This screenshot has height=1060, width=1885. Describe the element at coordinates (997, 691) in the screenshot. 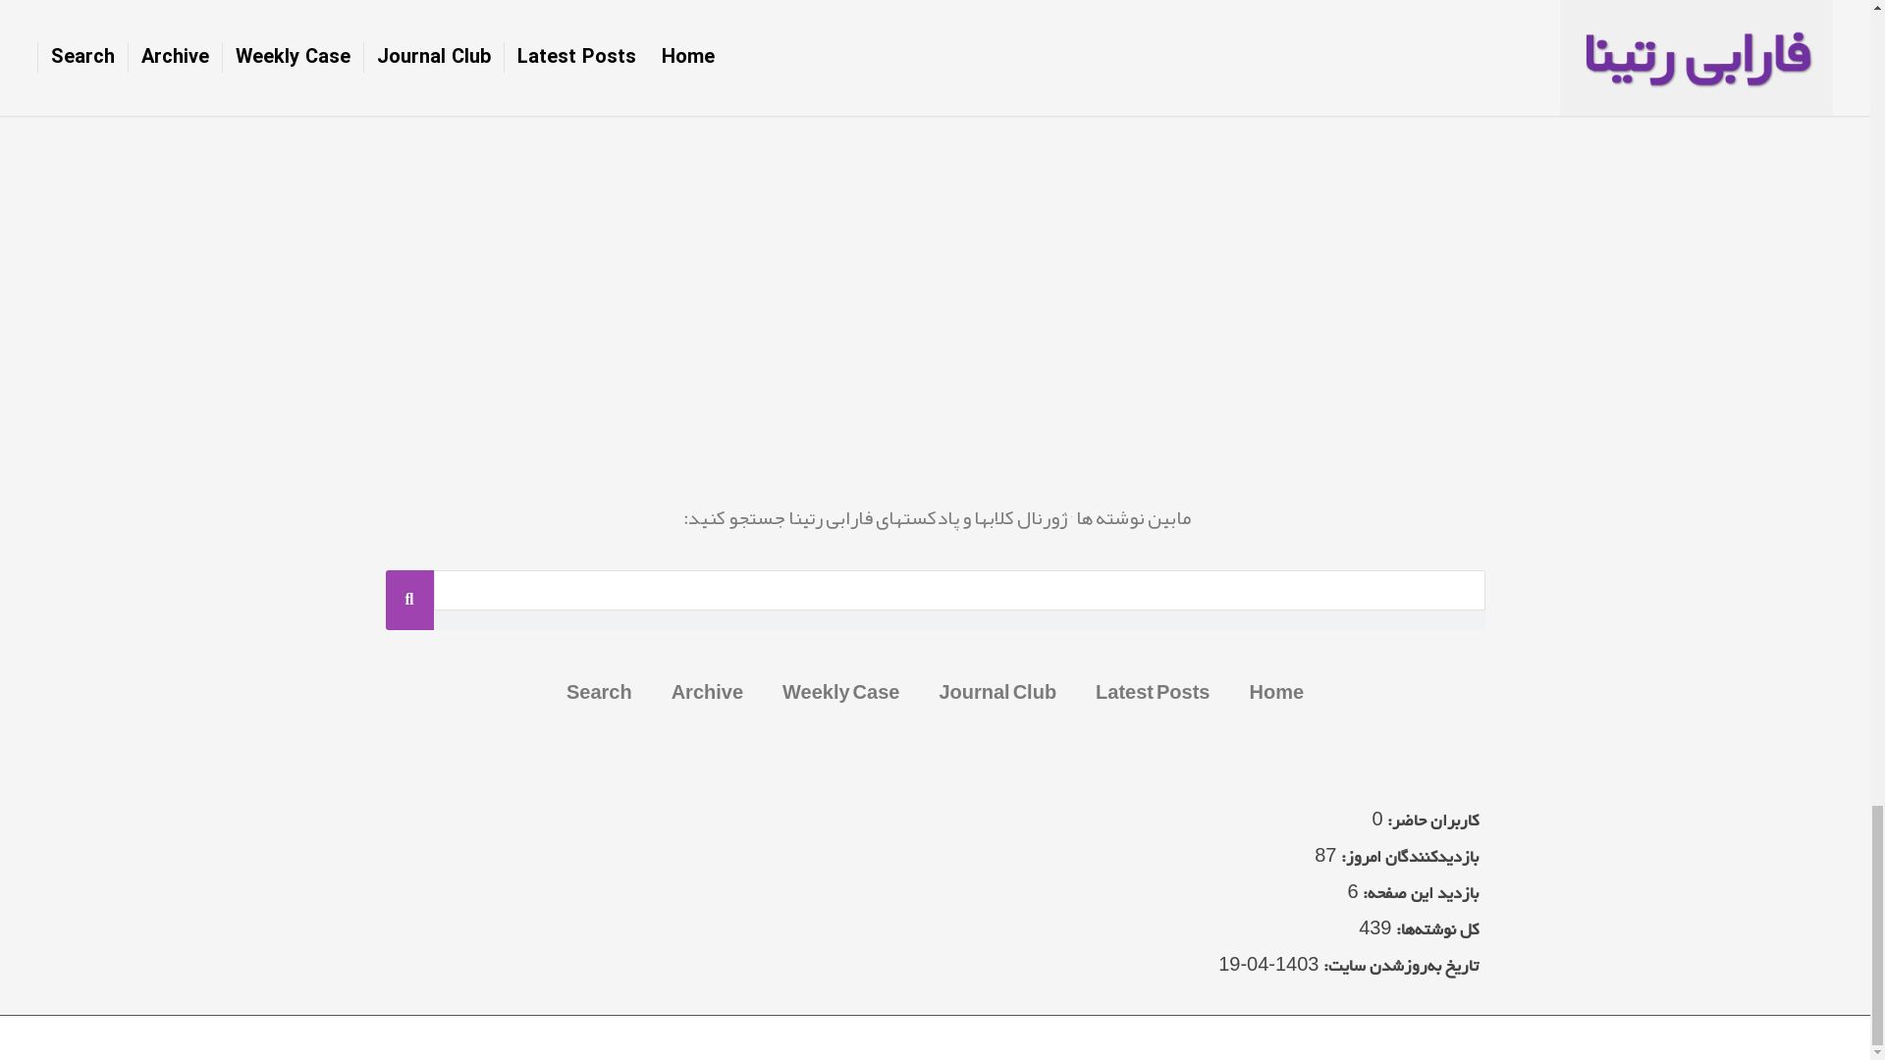

I see `Journal Club` at that location.